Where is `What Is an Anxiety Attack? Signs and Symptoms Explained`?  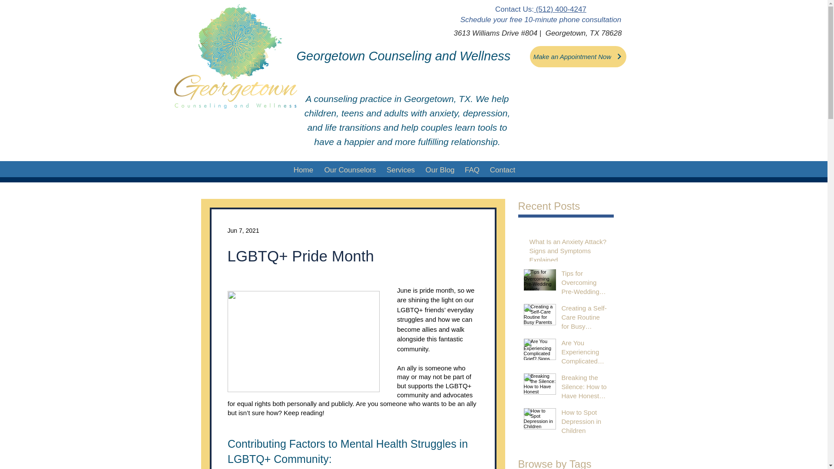
What Is an Anxiety Attack? Signs and Symptoms Explained is located at coordinates (568, 252).